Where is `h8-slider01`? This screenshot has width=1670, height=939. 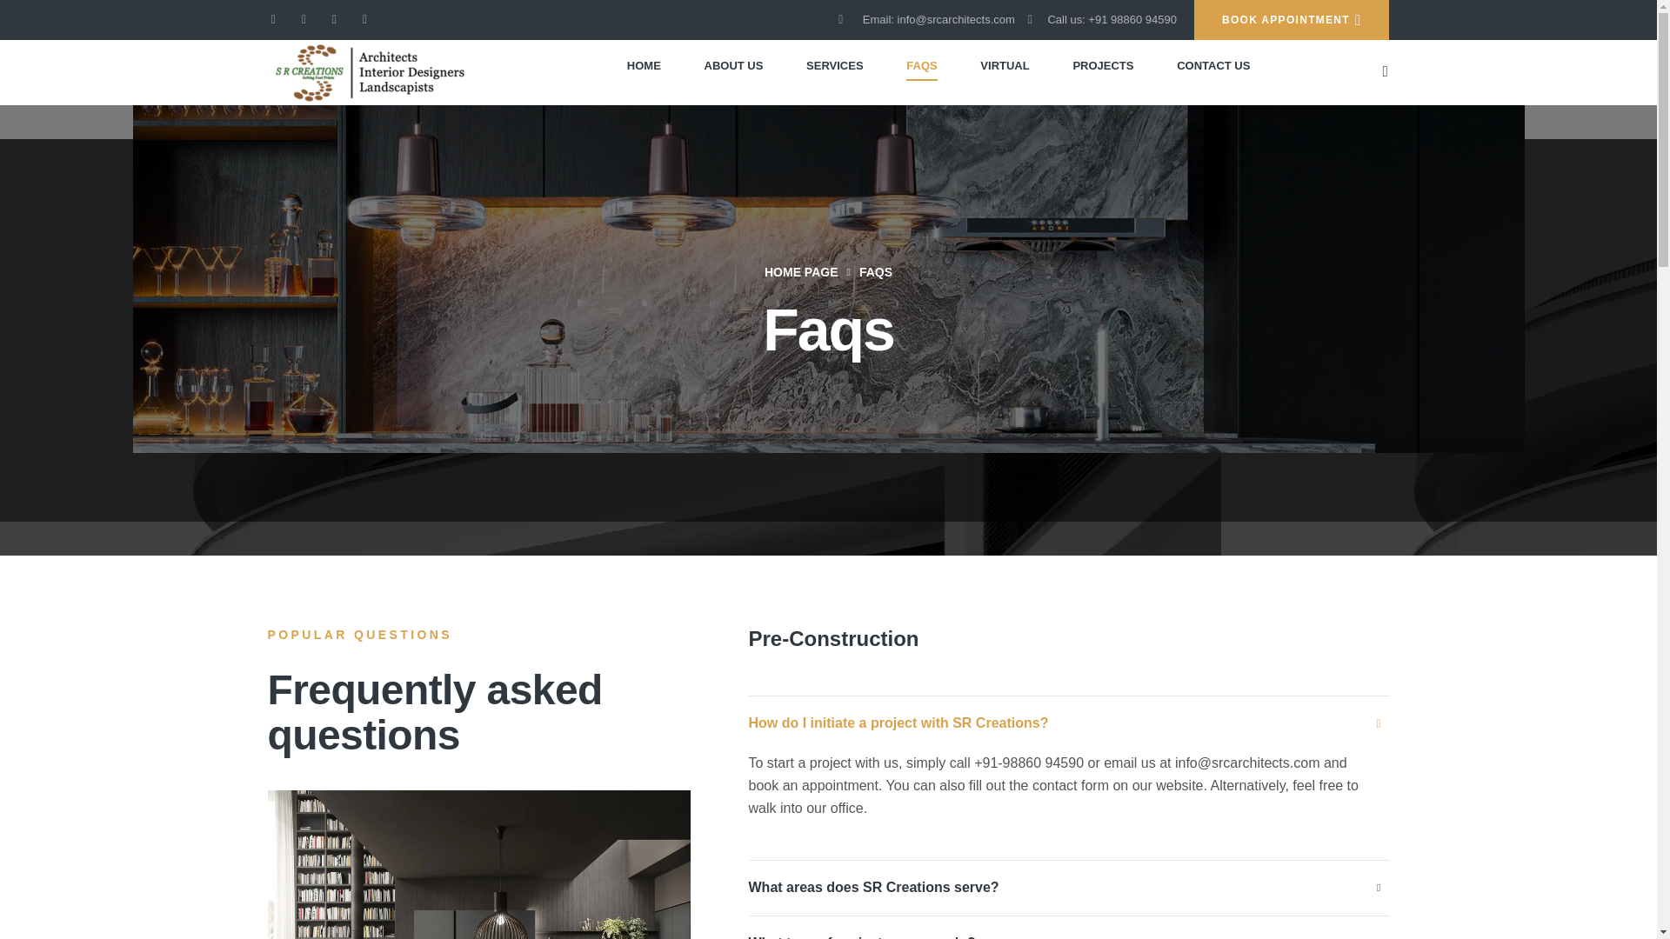 h8-slider01 is located at coordinates (478, 864).